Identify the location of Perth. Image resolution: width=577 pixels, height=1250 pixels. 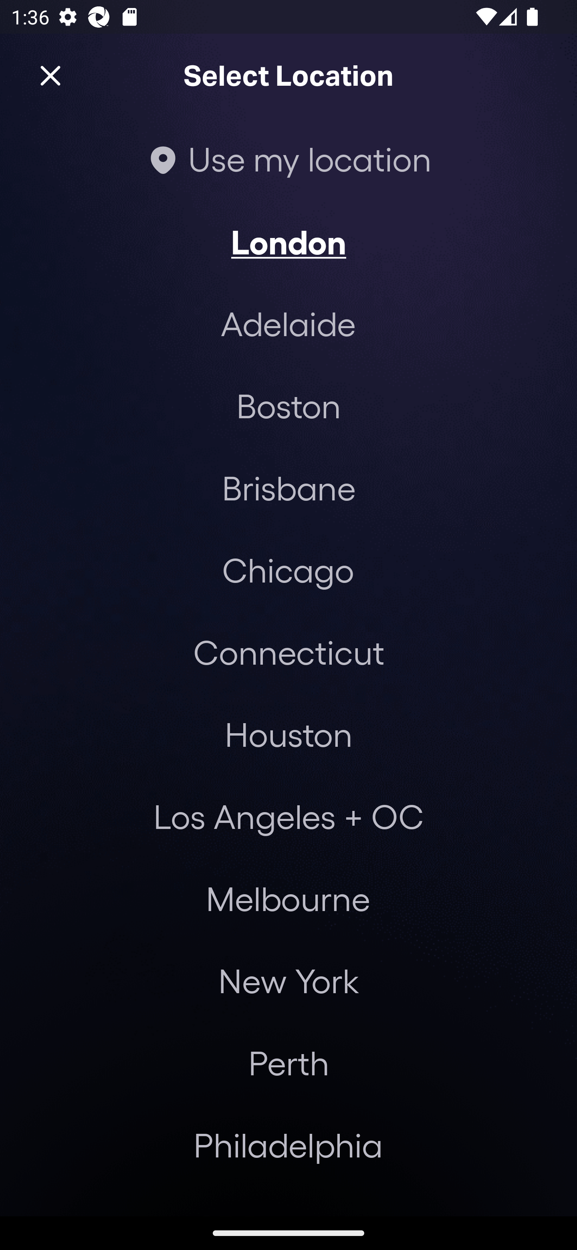
(288, 1062).